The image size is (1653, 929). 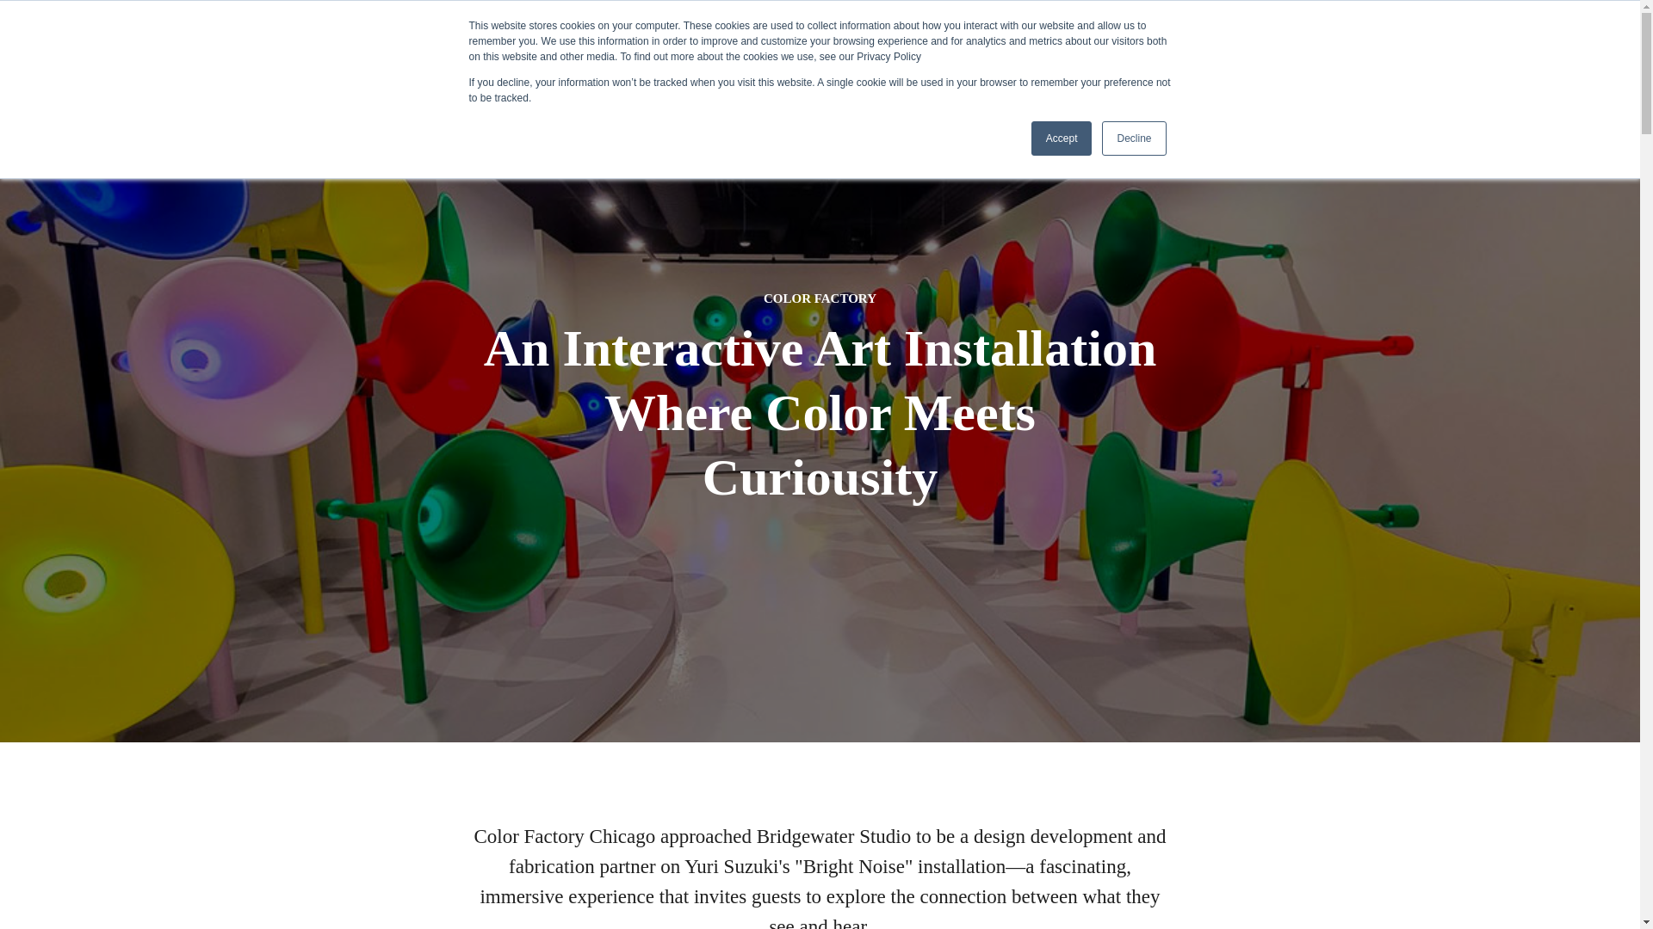 I want to click on Our Work, so click(x=1283, y=38).